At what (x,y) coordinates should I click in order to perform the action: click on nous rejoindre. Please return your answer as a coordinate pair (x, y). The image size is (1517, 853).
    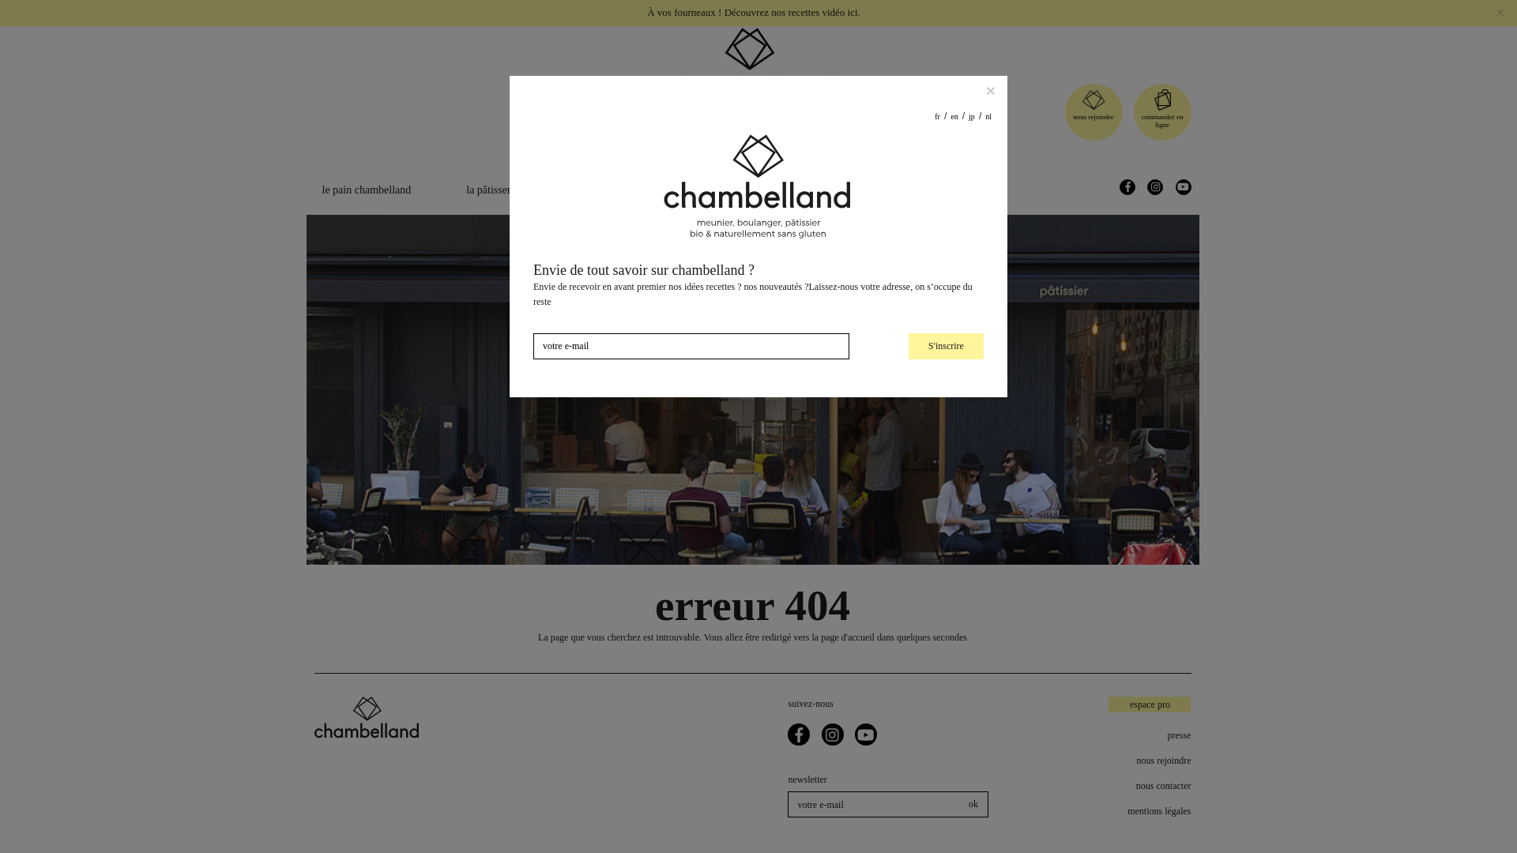
    Looking at the image, I should click on (1093, 117).